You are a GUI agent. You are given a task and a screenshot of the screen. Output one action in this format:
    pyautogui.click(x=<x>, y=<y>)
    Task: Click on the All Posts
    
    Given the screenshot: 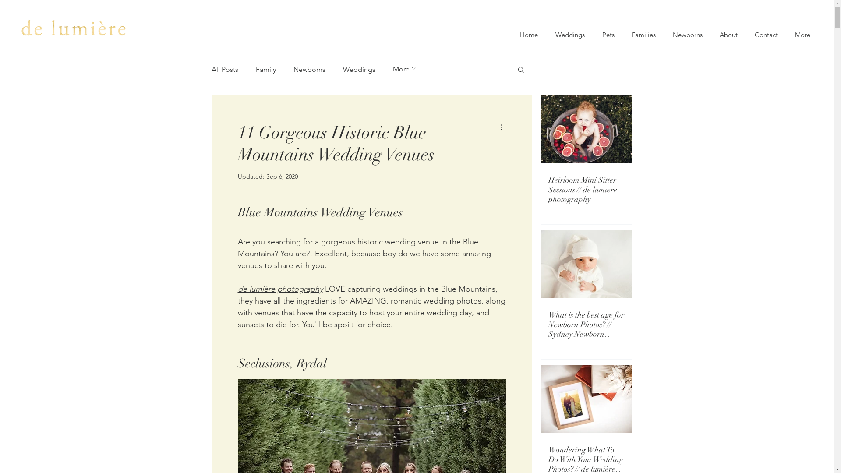 What is the action you would take?
    pyautogui.click(x=224, y=69)
    